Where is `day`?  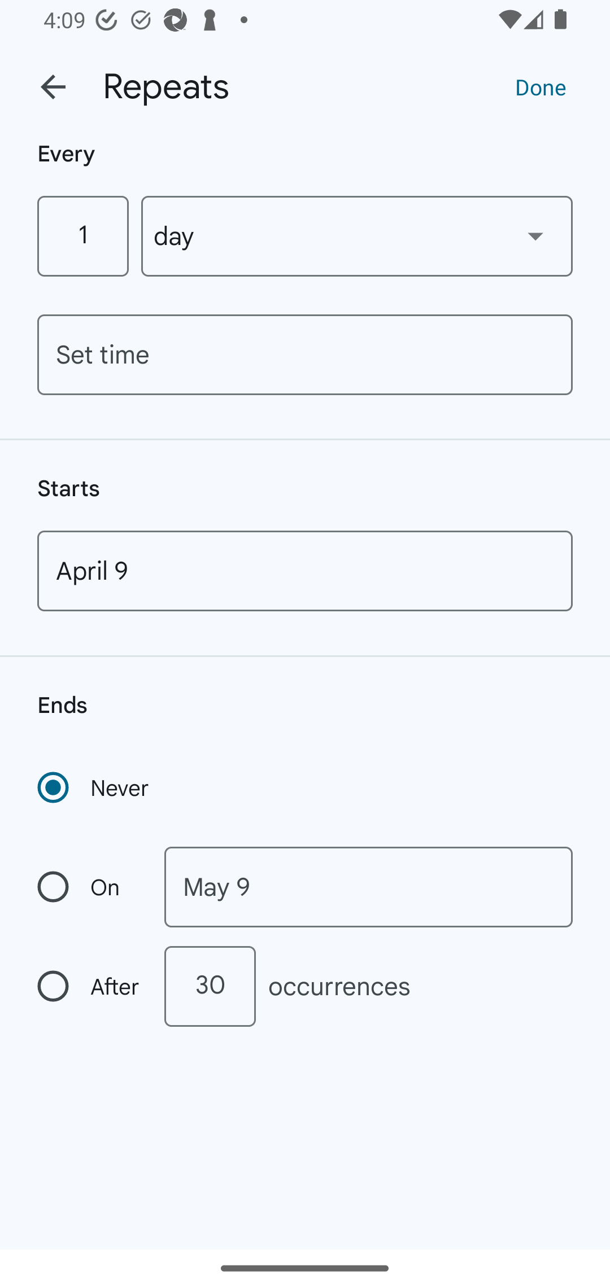
day is located at coordinates (357, 236).